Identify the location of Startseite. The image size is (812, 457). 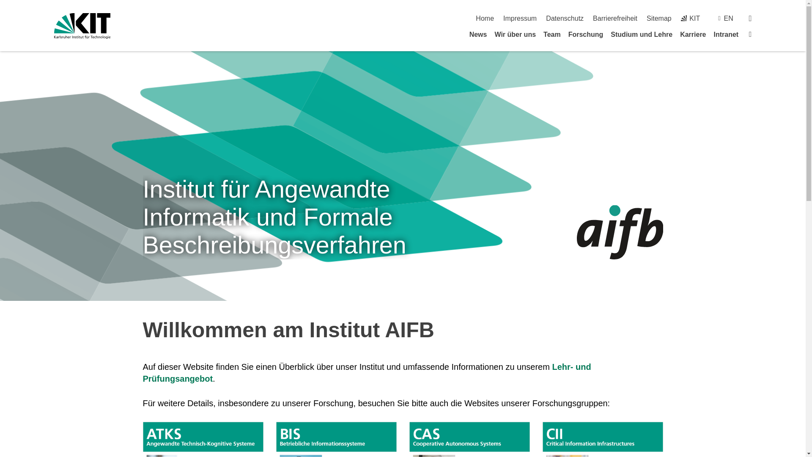
(485, 18).